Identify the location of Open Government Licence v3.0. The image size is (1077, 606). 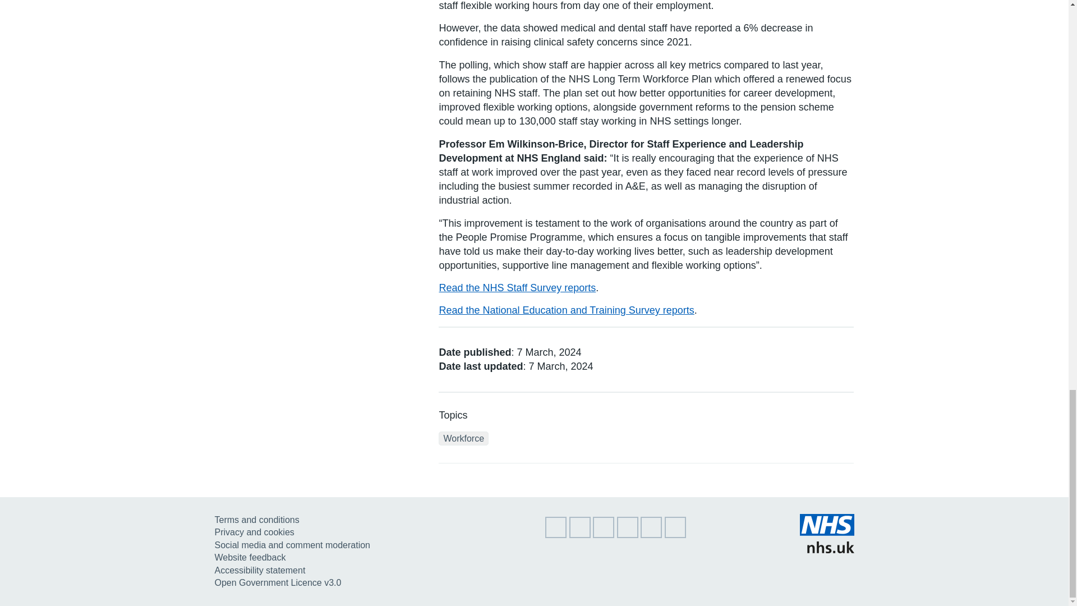
(278, 582).